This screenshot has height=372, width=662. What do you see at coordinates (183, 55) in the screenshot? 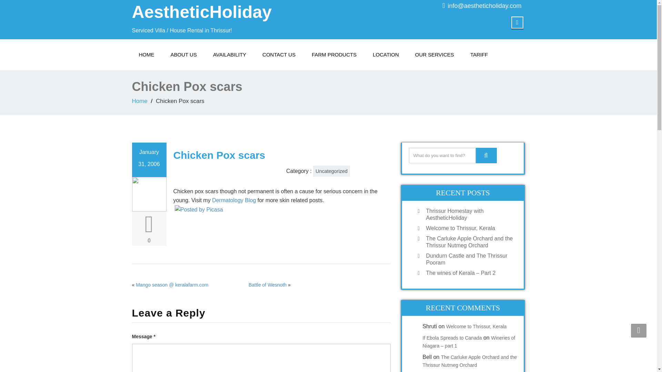
I see `ABOUT US` at bounding box center [183, 55].